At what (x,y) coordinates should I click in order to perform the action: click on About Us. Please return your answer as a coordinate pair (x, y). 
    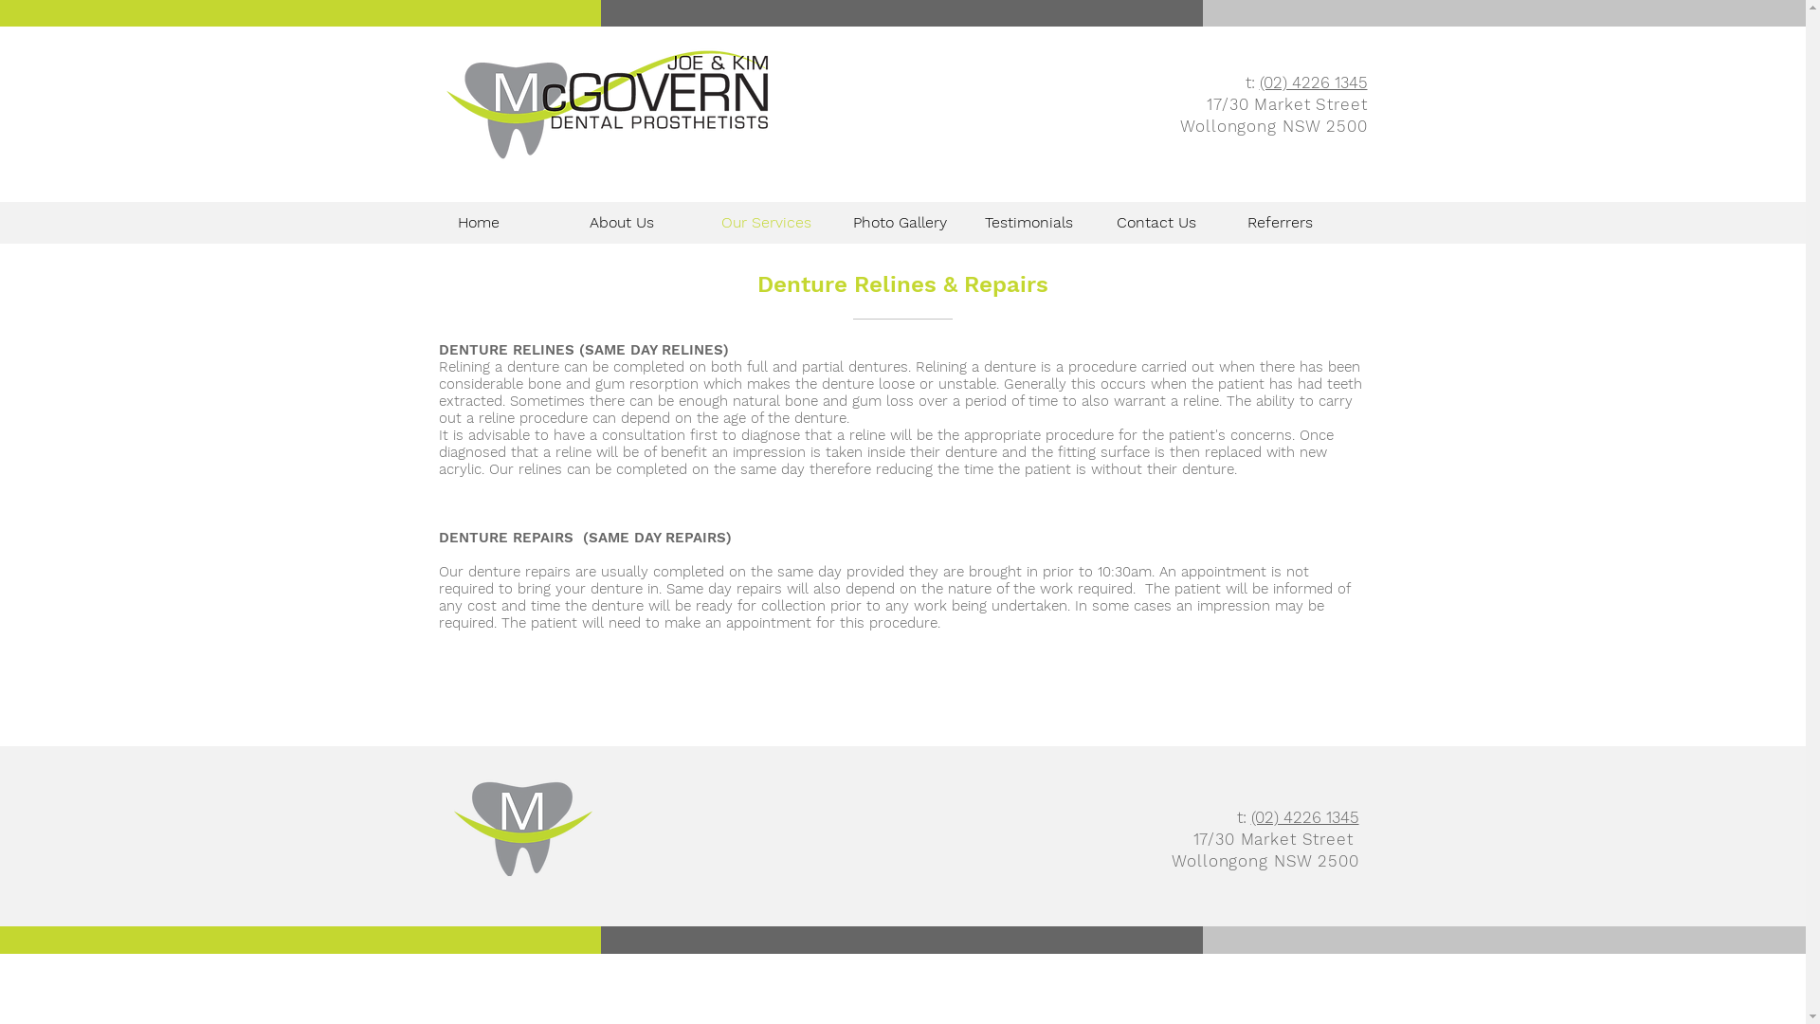
    Looking at the image, I should click on (641, 222).